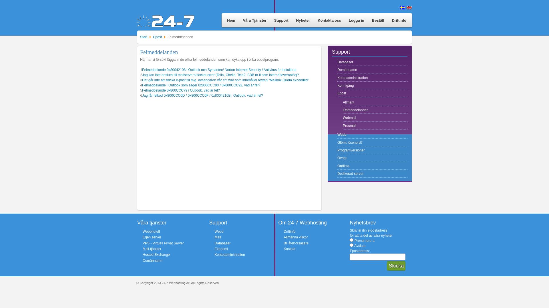 The height and width of the screenshot is (308, 549). I want to click on Egen server, so click(152, 237).